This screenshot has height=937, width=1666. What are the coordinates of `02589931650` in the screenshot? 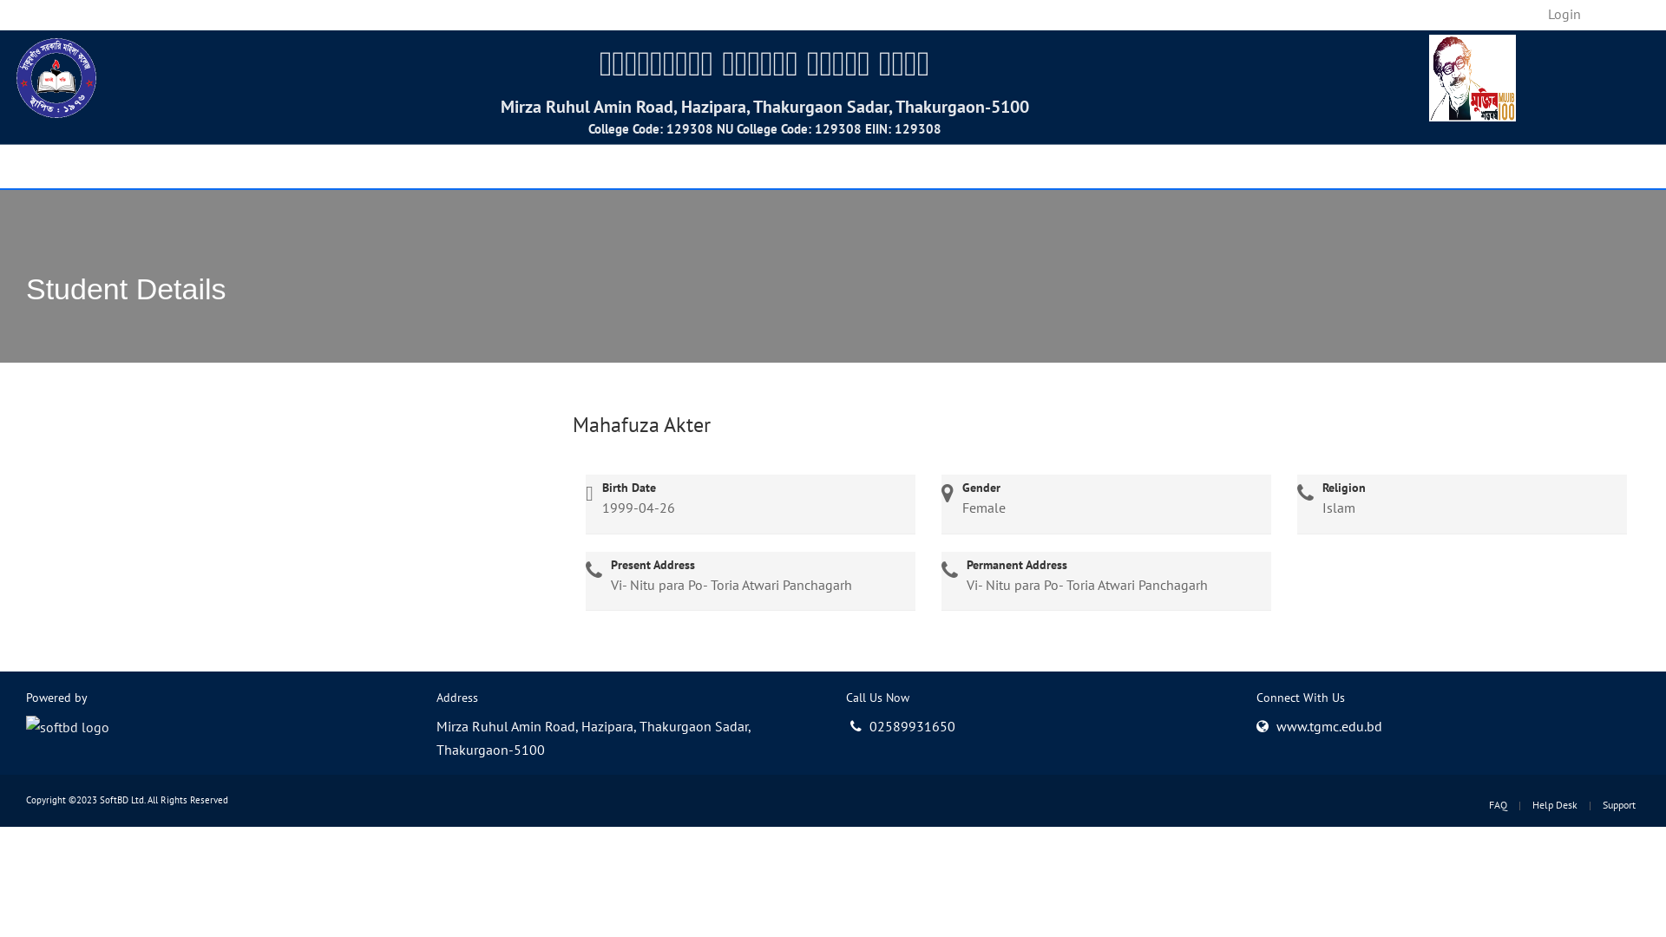 It's located at (902, 726).